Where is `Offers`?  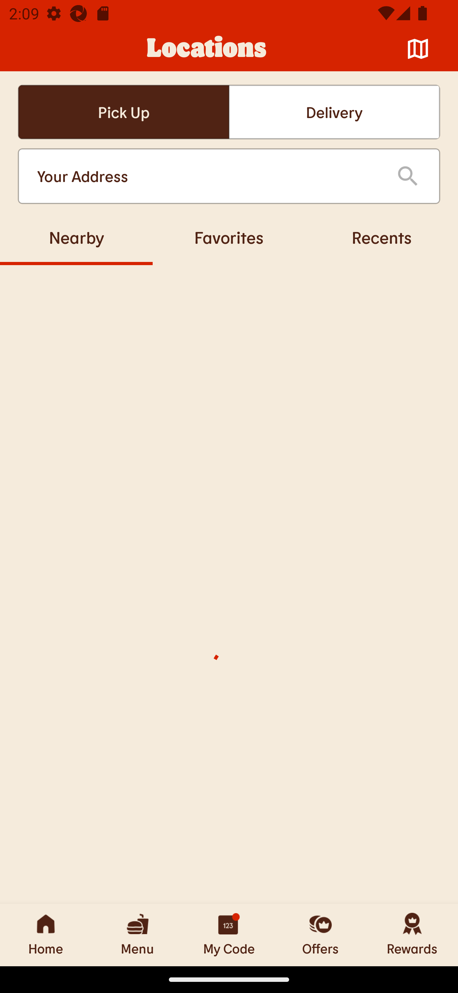 Offers is located at coordinates (321, 935).